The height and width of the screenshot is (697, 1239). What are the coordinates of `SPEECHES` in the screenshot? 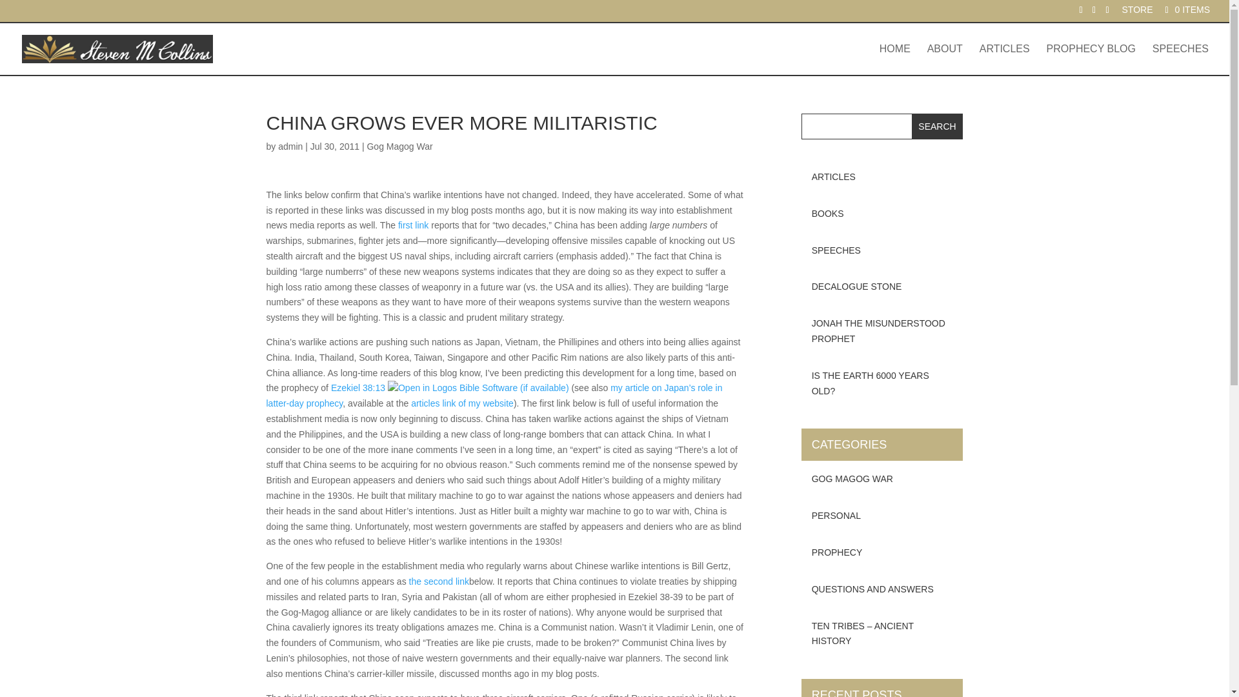 It's located at (883, 250).